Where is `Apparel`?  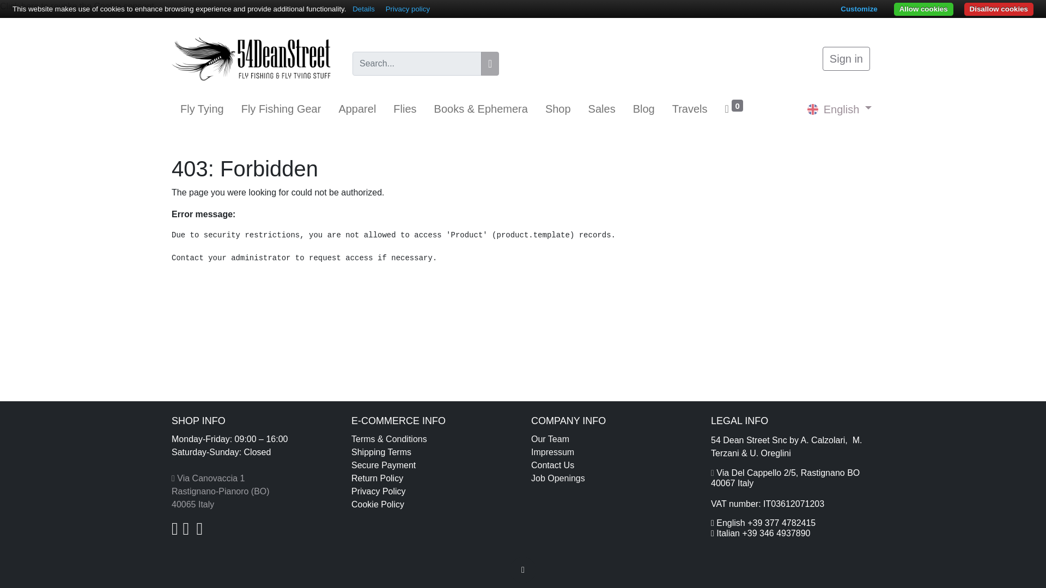
Apparel is located at coordinates (357, 109).